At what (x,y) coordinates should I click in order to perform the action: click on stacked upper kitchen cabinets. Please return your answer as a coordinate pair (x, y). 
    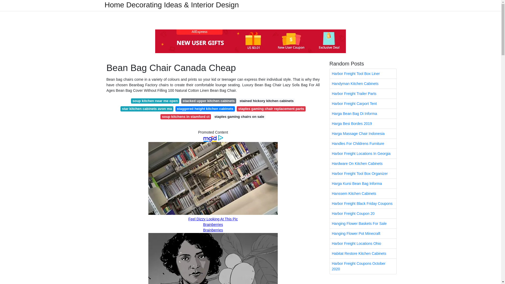
    Looking at the image, I should click on (209, 101).